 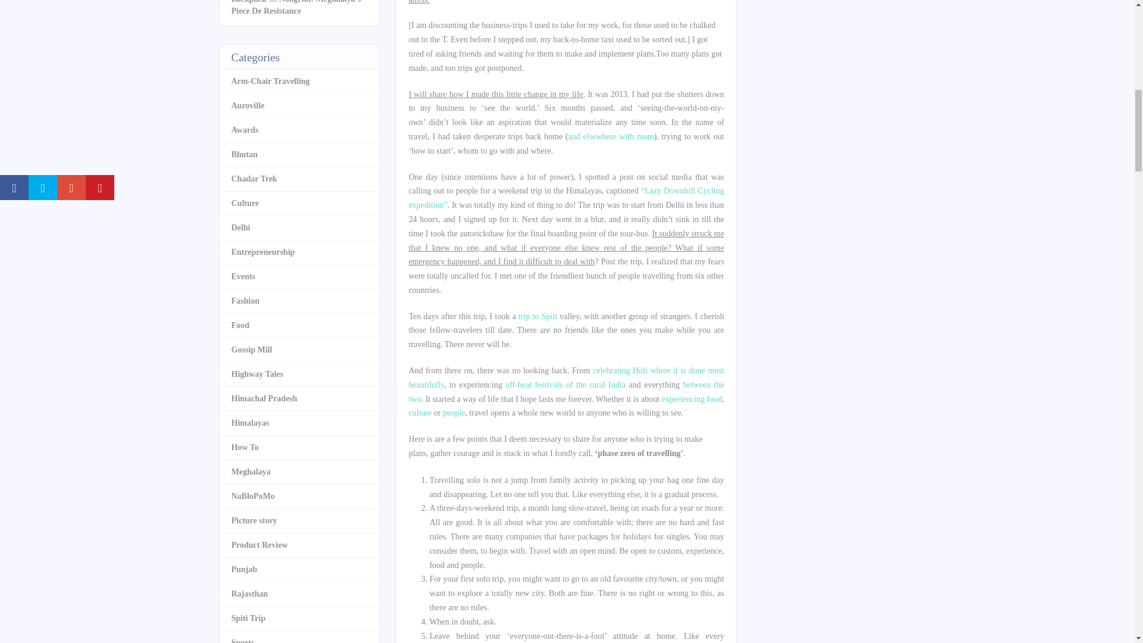 What do you see at coordinates (420, 412) in the screenshot?
I see `culture` at bounding box center [420, 412].